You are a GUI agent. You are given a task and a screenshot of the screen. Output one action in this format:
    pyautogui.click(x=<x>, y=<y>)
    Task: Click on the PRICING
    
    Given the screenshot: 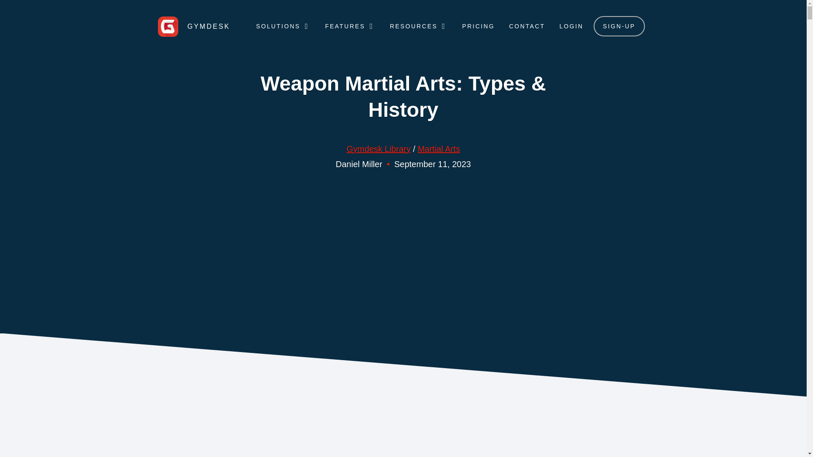 What is the action you would take?
    pyautogui.click(x=478, y=26)
    